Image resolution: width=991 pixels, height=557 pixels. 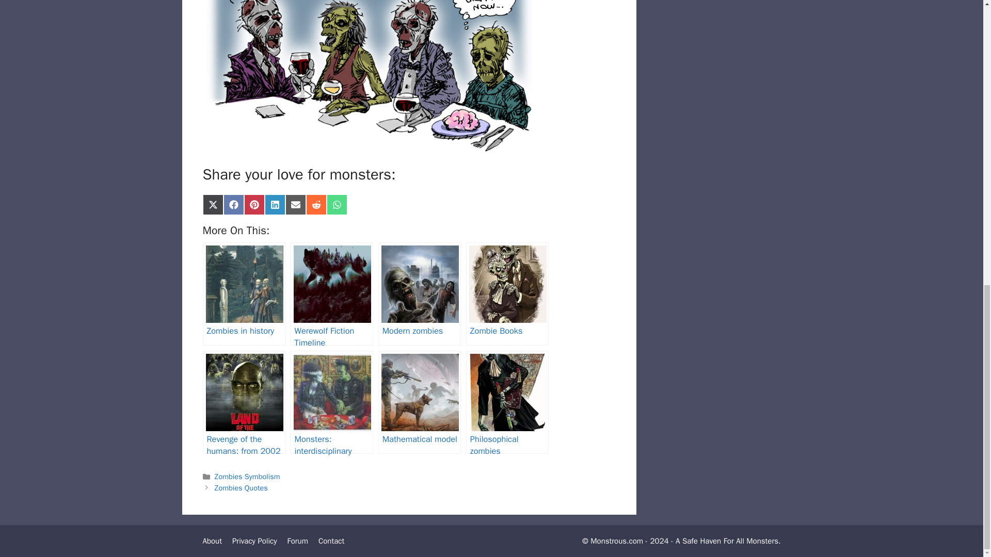 What do you see at coordinates (315, 204) in the screenshot?
I see `Share on Reddit` at bounding box center [315, 204].